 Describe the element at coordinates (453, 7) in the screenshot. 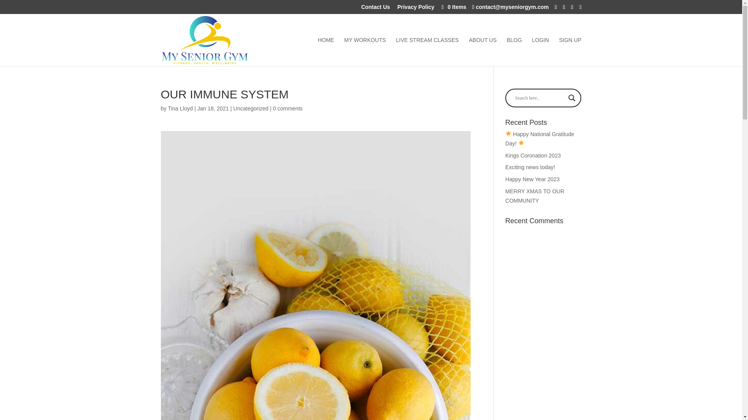

I see `0 Items` at that location.